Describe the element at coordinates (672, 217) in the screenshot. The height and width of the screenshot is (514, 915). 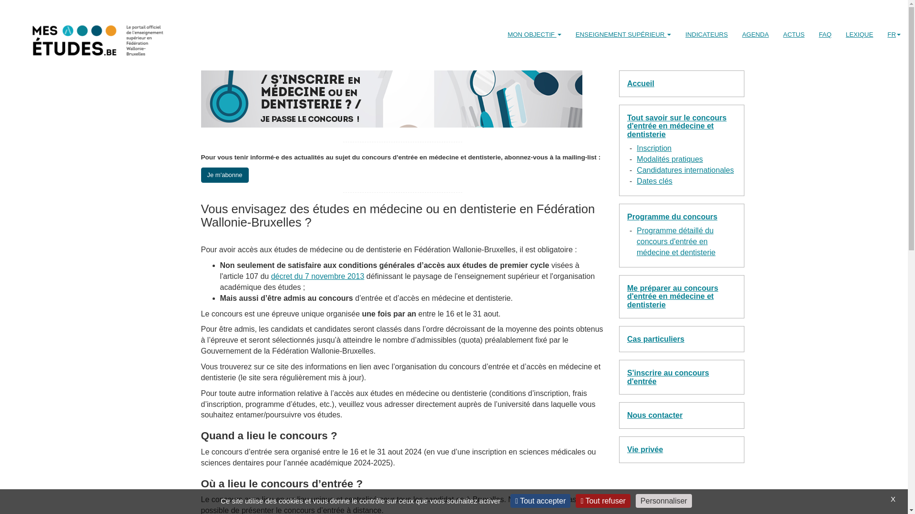
I see `Programme du concours` at that location.